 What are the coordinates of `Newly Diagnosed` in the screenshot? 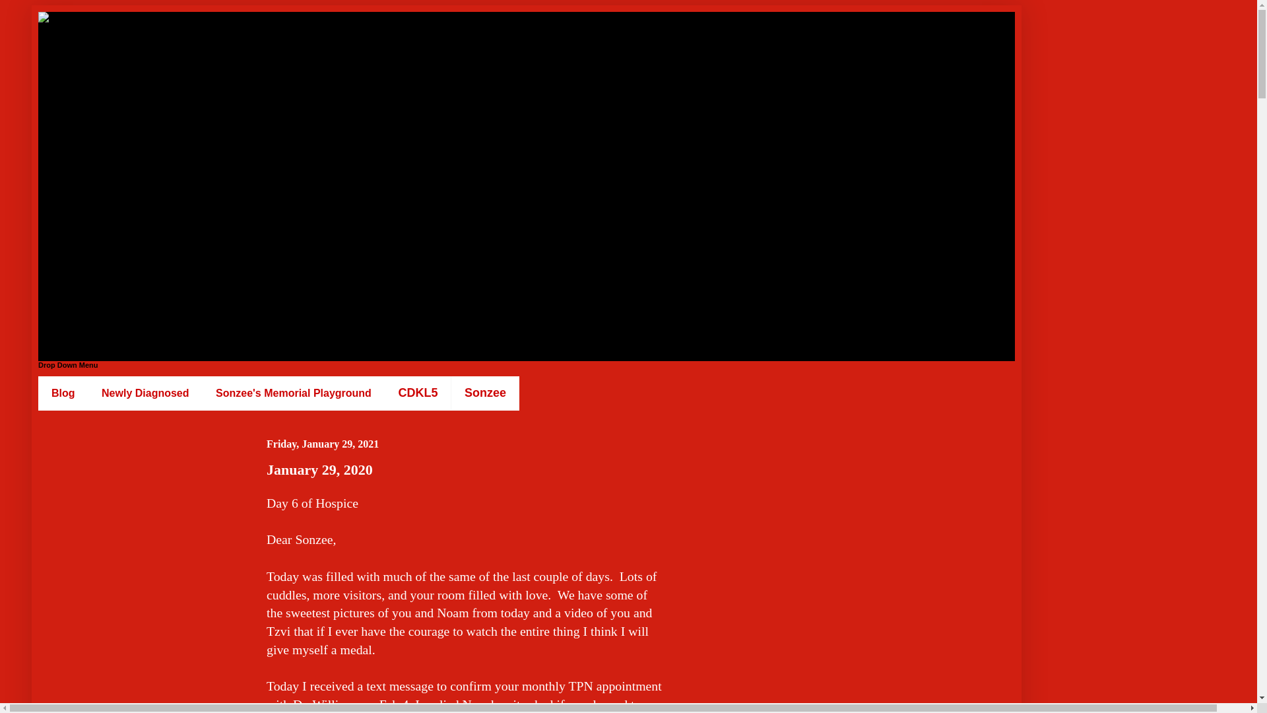 It's located at (145, 393).